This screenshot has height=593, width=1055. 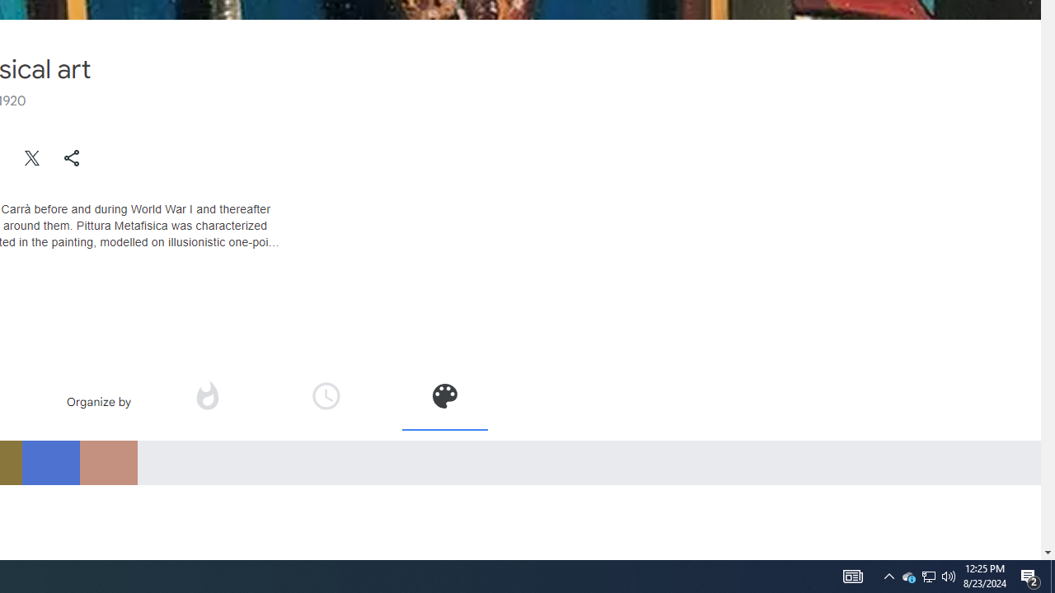 What do you see at coordinates (108, 462) in the screenshot?
I see `RGB_C4907F` at bounding box center [108, 462].